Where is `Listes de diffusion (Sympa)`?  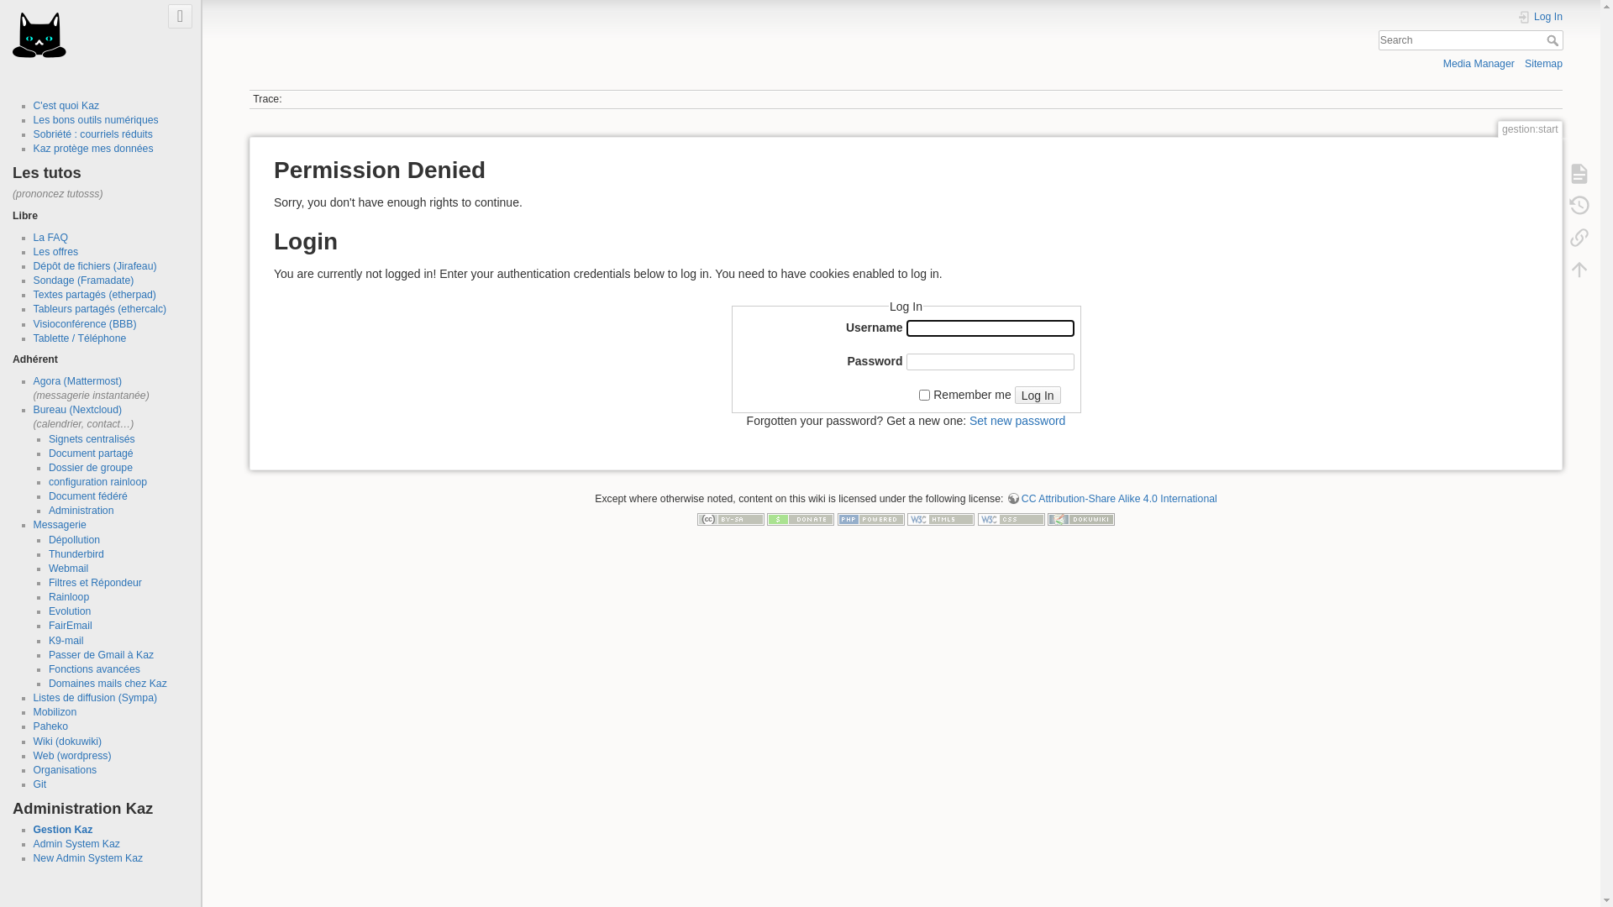 Listes de diffusion (Sympa) is located at coordinates (96, 698).